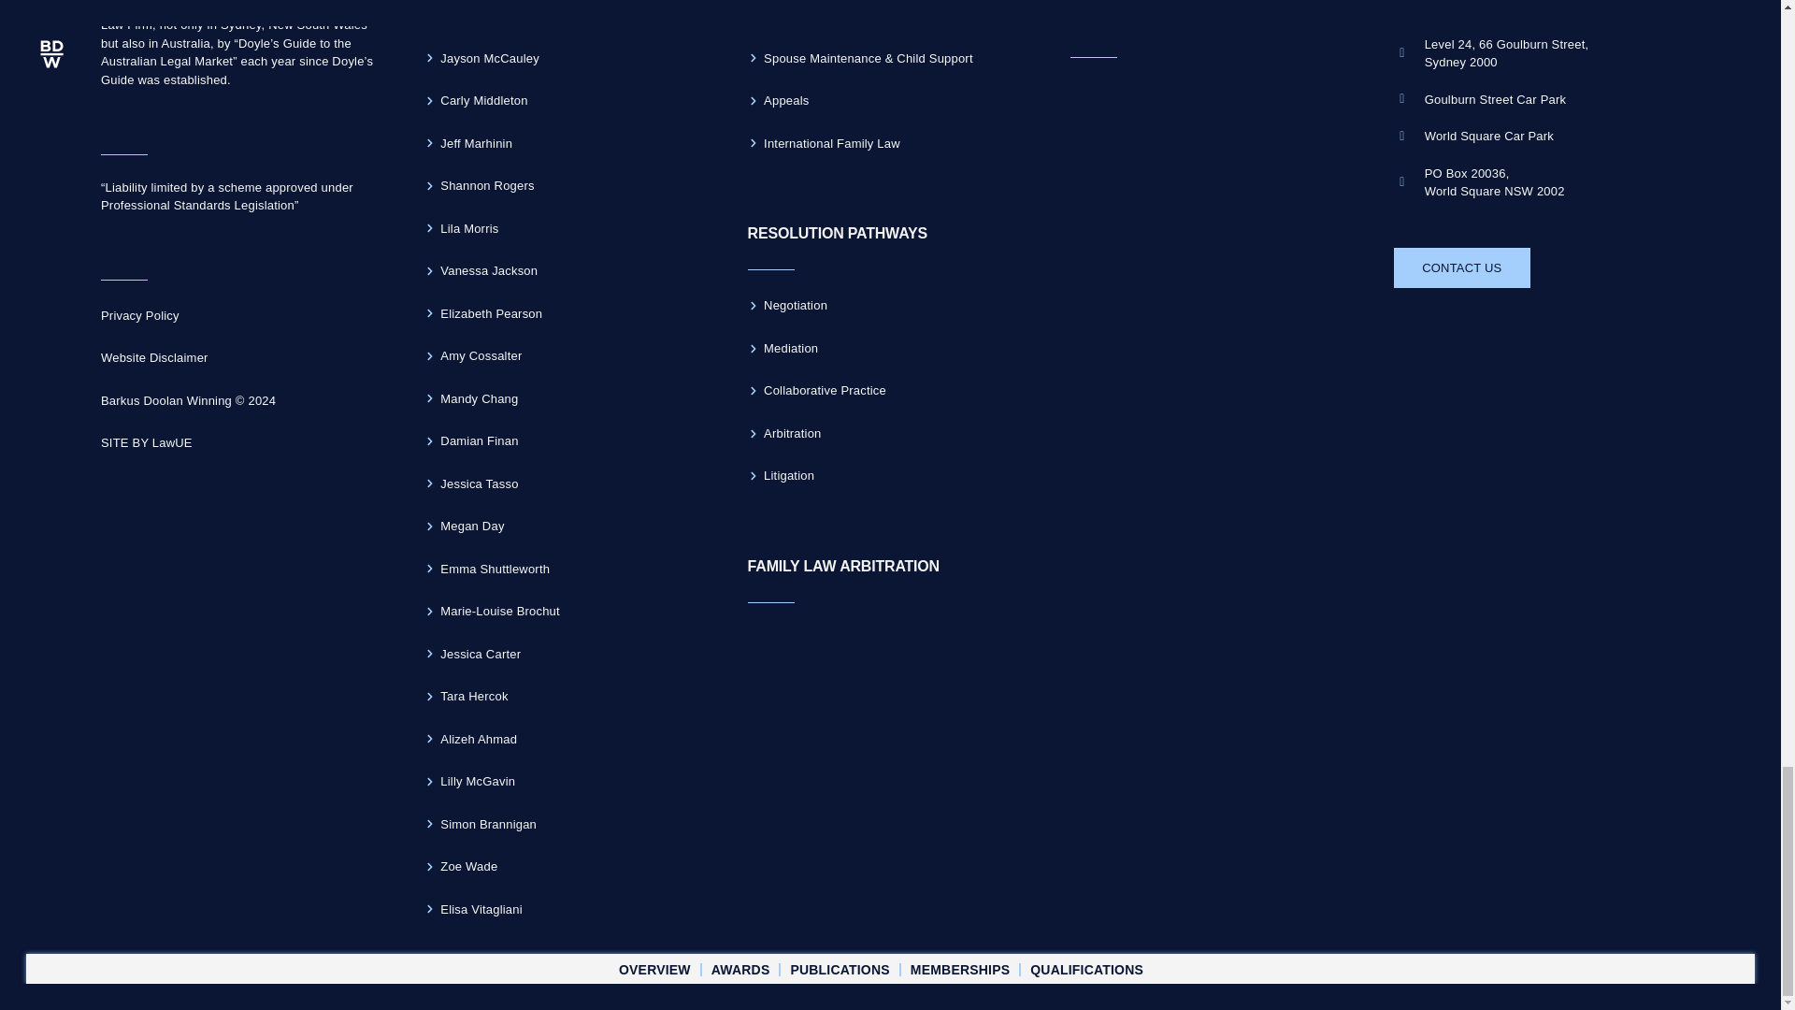 Image resolution: width=1795 pixels, height=1010 pixels. I want to click on Website Disclaimer, so click(243, 358).